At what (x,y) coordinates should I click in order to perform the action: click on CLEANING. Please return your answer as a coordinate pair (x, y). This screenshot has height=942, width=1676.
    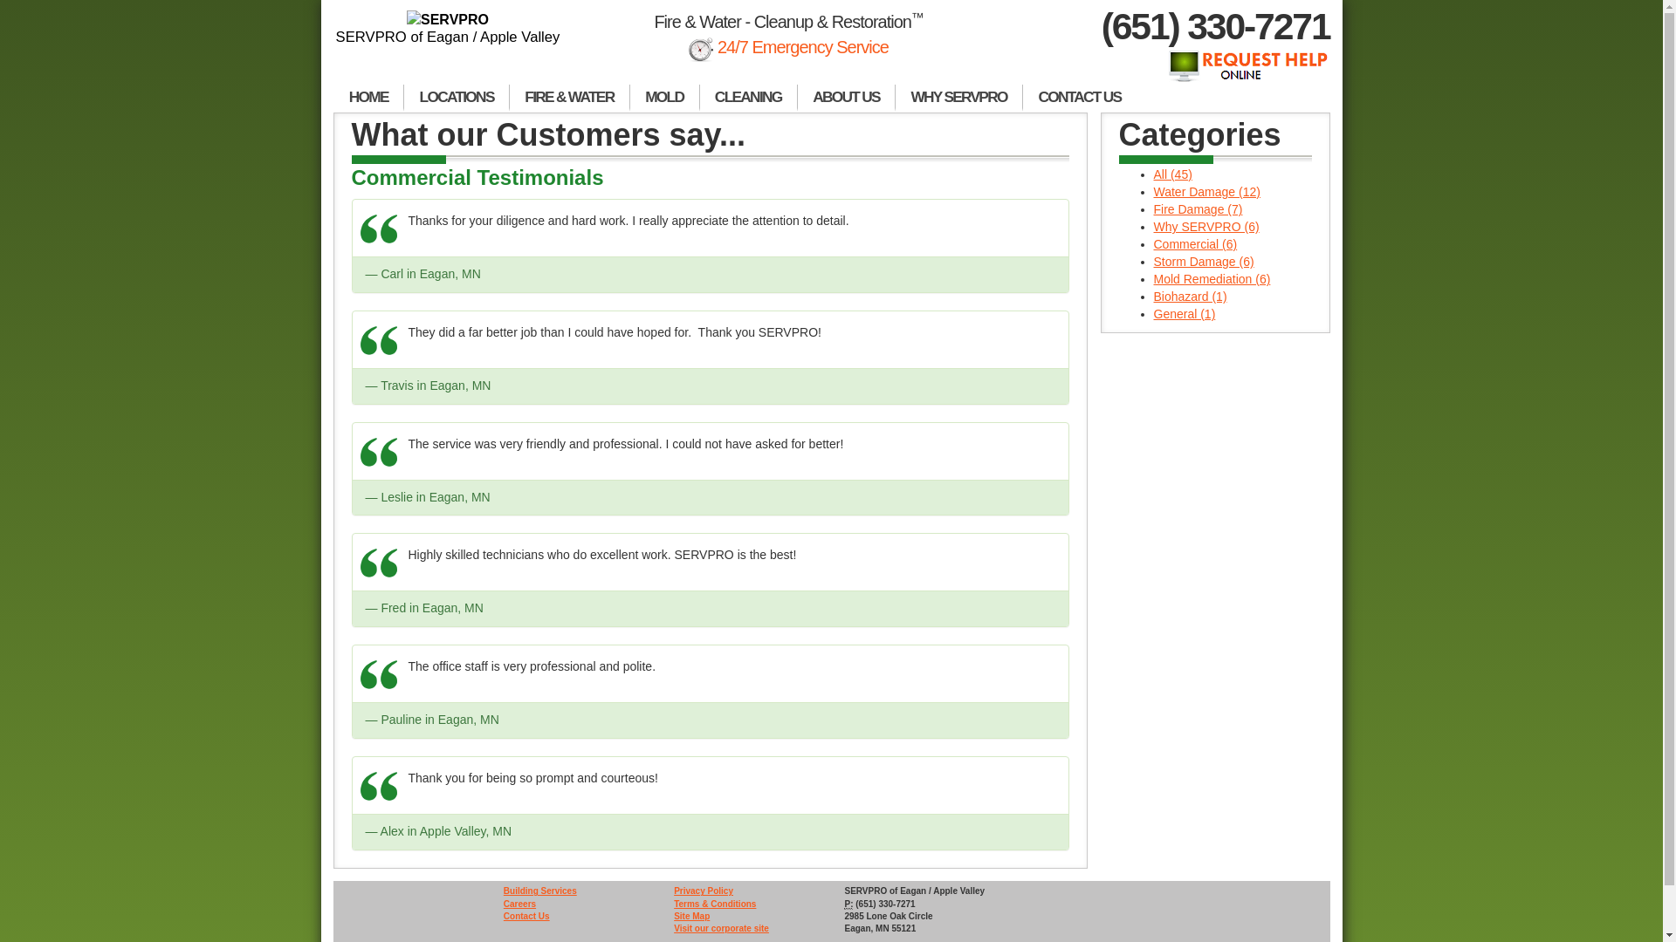
    Looking at the image, I should click on (749, 98).